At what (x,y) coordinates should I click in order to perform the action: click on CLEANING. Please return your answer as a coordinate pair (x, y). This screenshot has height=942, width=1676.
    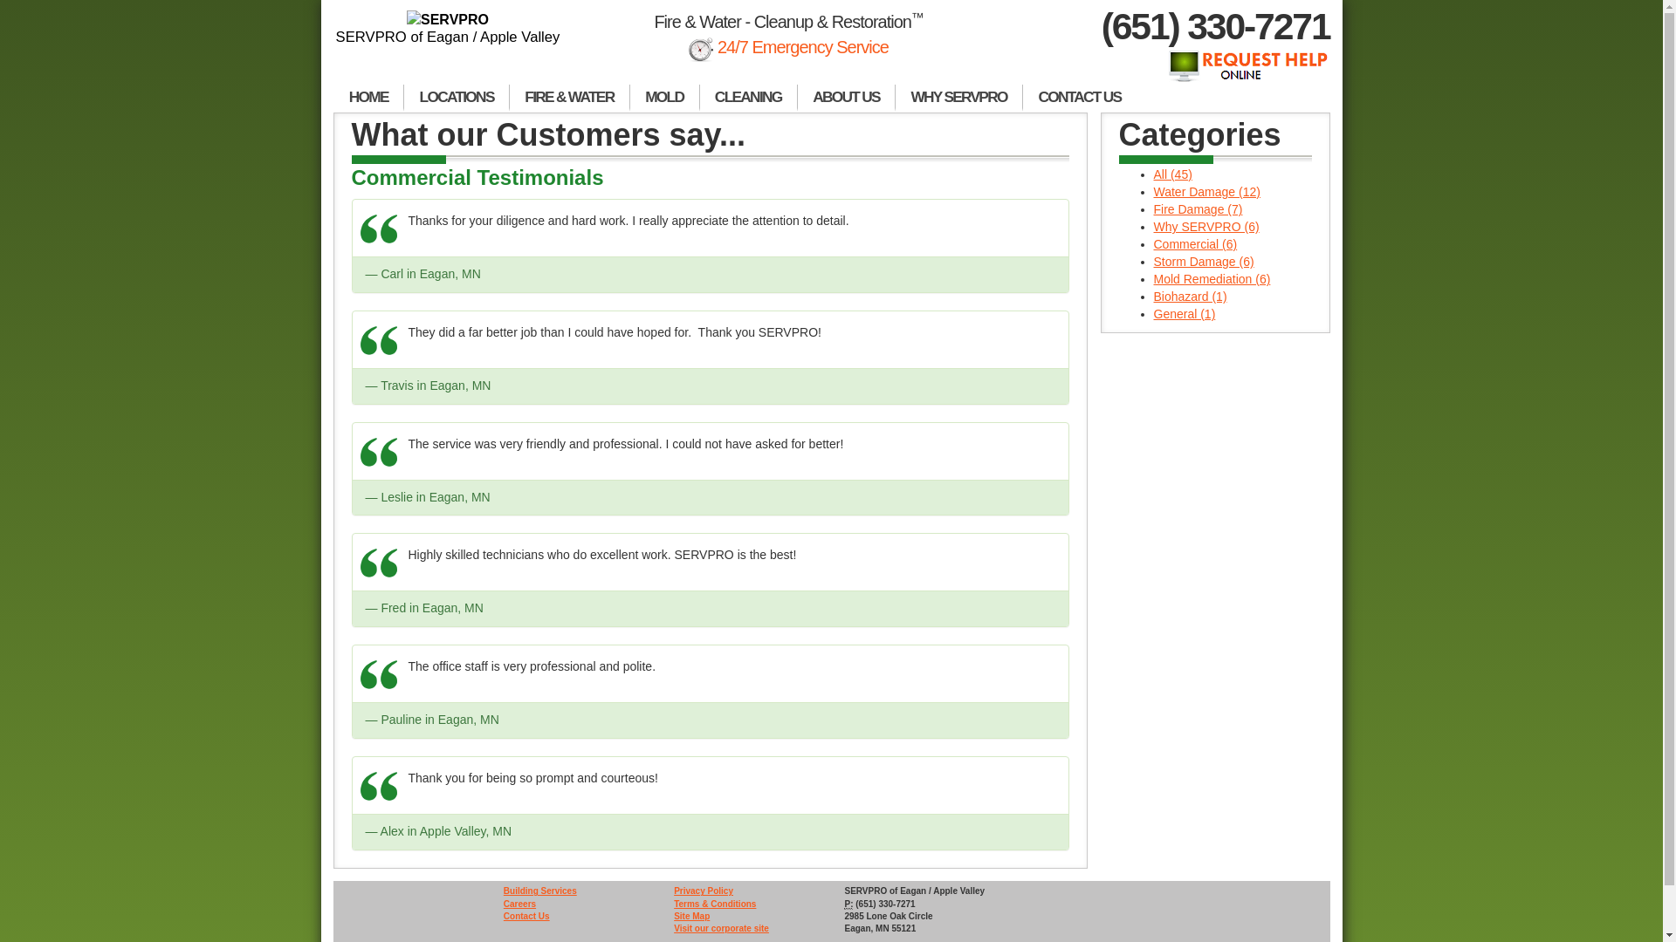
    Looking at the image, I should click on (749, 98).